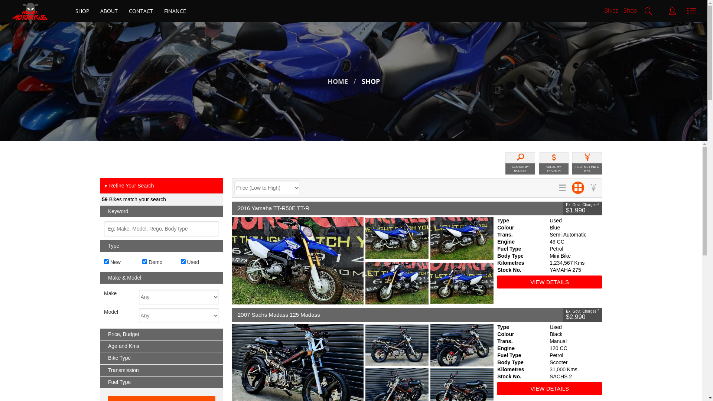 This screenshot has height=401, width=713. What do you see at coordinates (109, 11) in the screenshot?
I see `ABOUT` at bounding box center [109, 11].